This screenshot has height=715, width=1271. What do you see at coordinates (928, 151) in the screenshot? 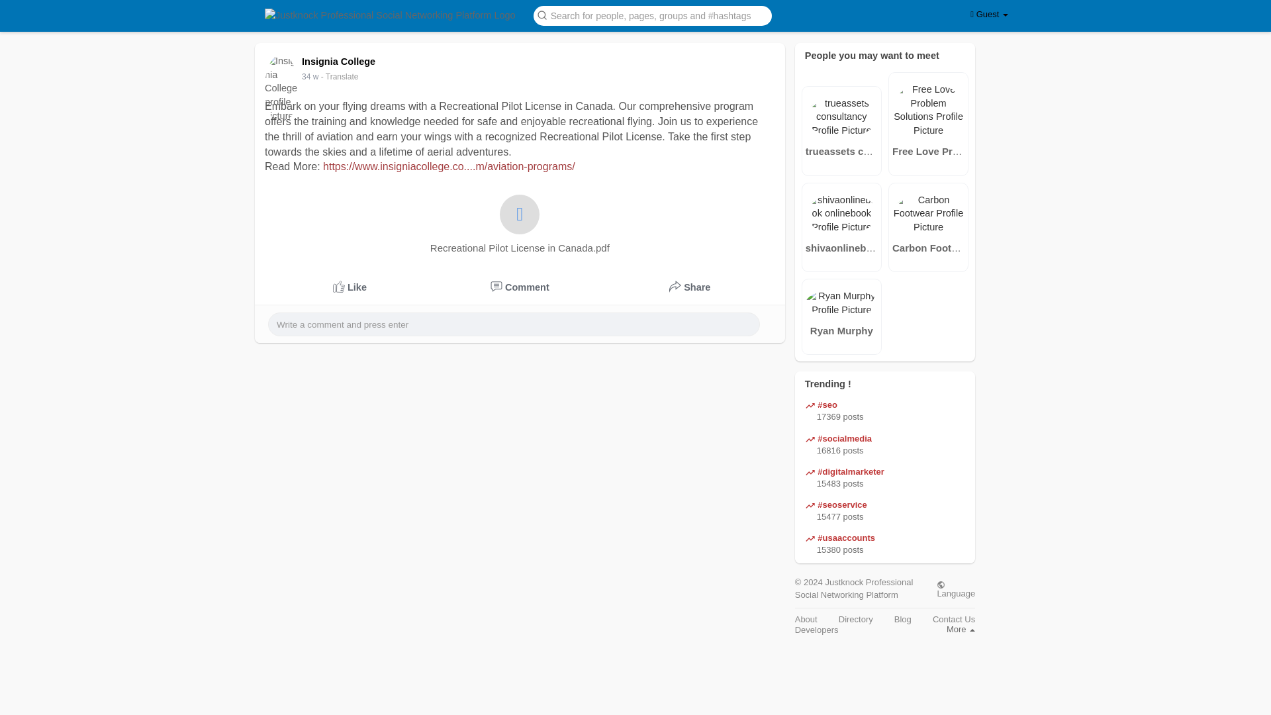
I see `Free Love Problem Solutions` at bounding box center [928, 151].